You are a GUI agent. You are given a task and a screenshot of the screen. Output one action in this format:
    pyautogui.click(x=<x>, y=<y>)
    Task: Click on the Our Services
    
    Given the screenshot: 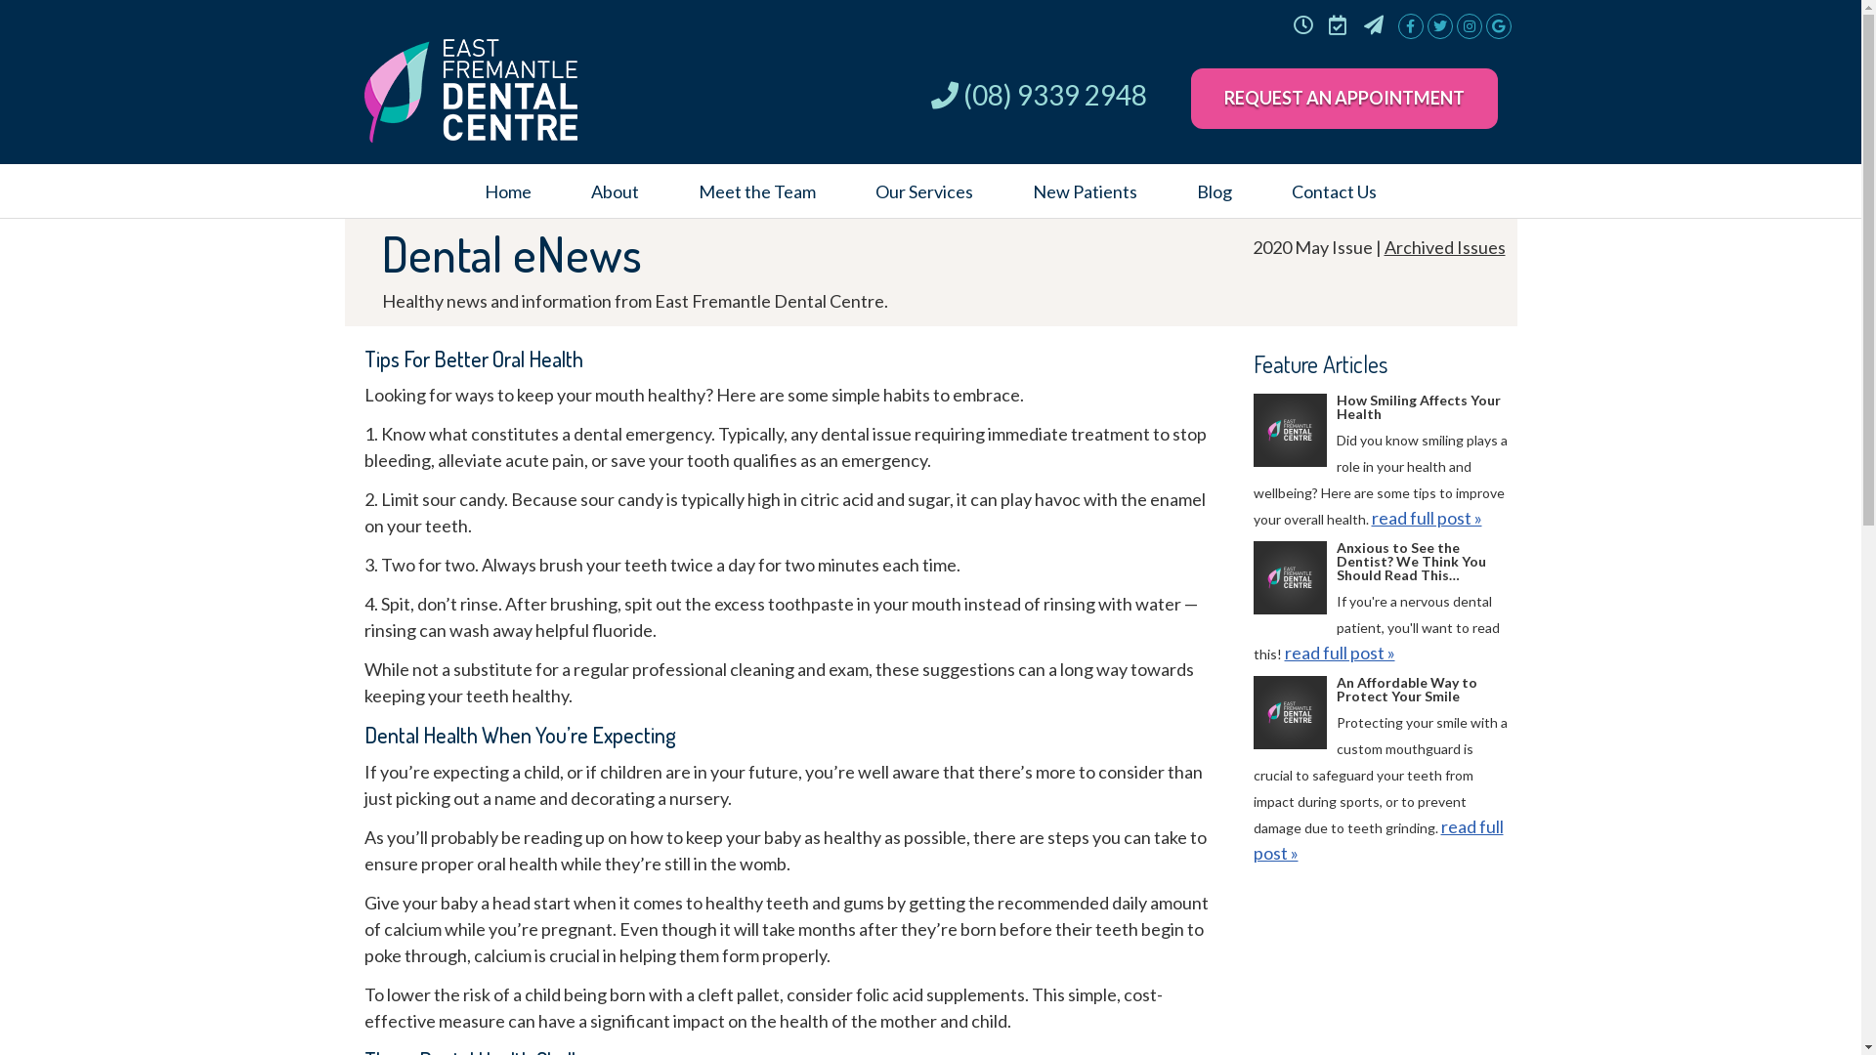 What is the action you would take?
    pyautogui.click(x=924, y=191)
    